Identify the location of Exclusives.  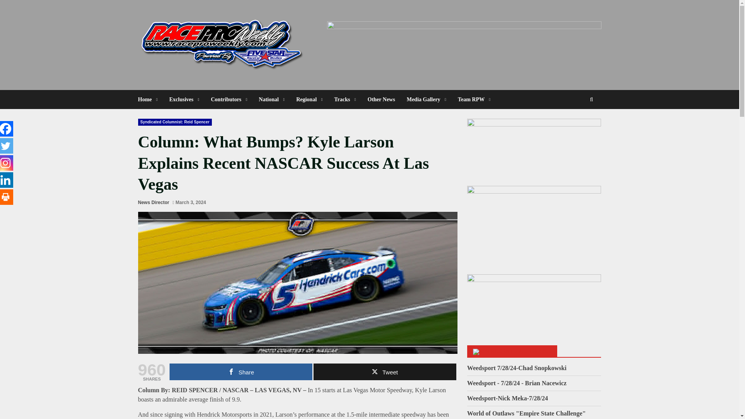
(184, 99).